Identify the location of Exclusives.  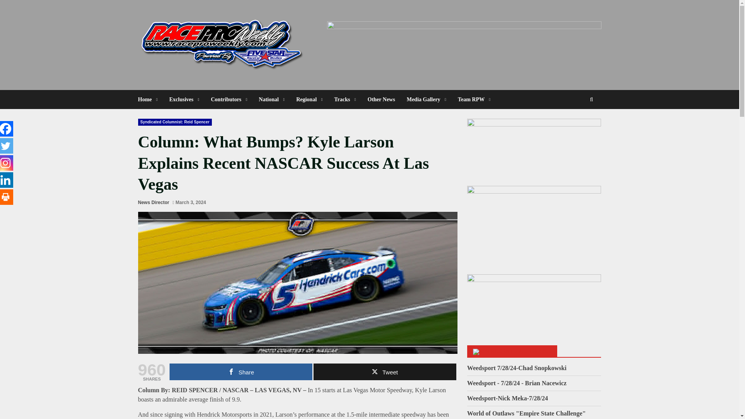
(184, 99).